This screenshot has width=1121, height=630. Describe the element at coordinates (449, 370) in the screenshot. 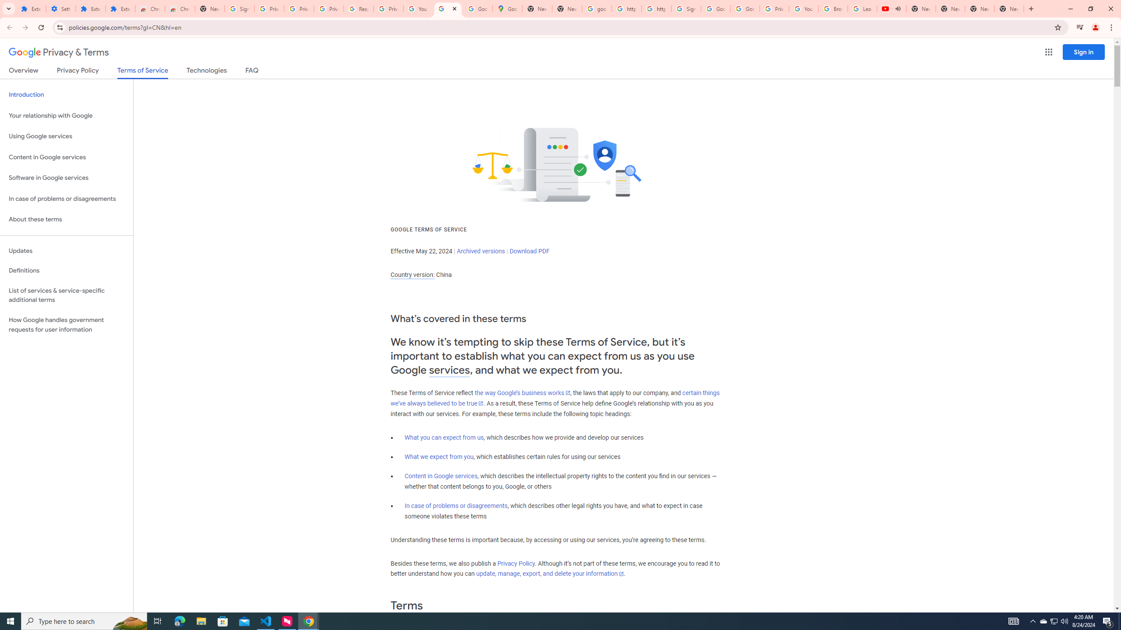

I see `services` at that location.